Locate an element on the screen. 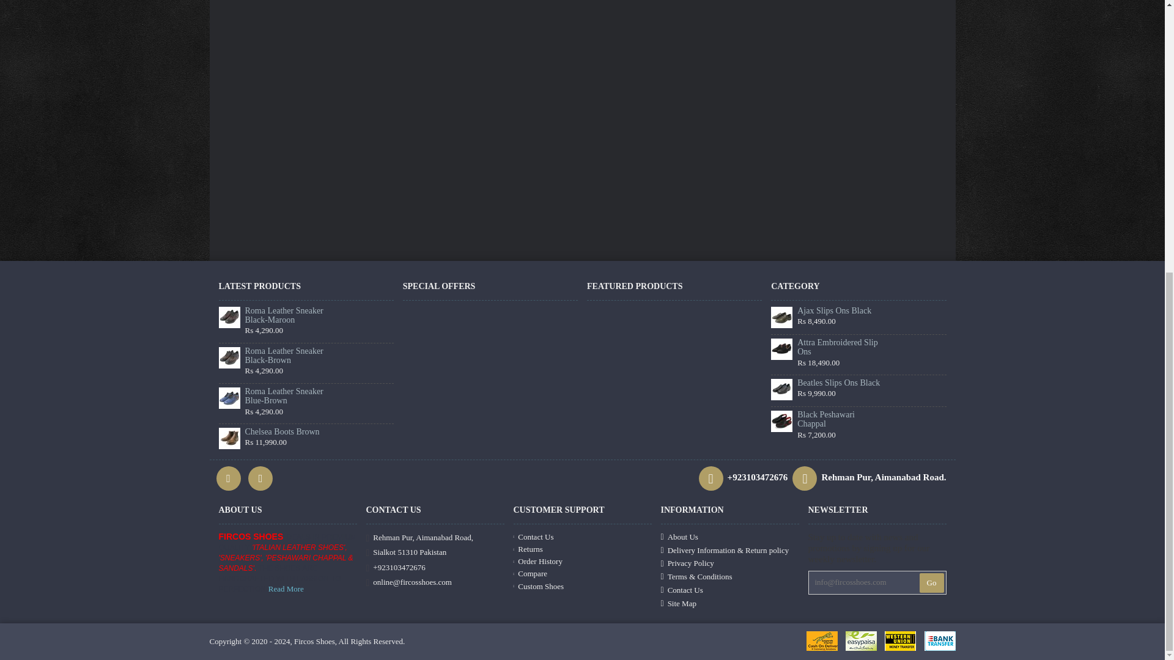  Beatles Slips Ons Black is located at coordinates (781, 389).